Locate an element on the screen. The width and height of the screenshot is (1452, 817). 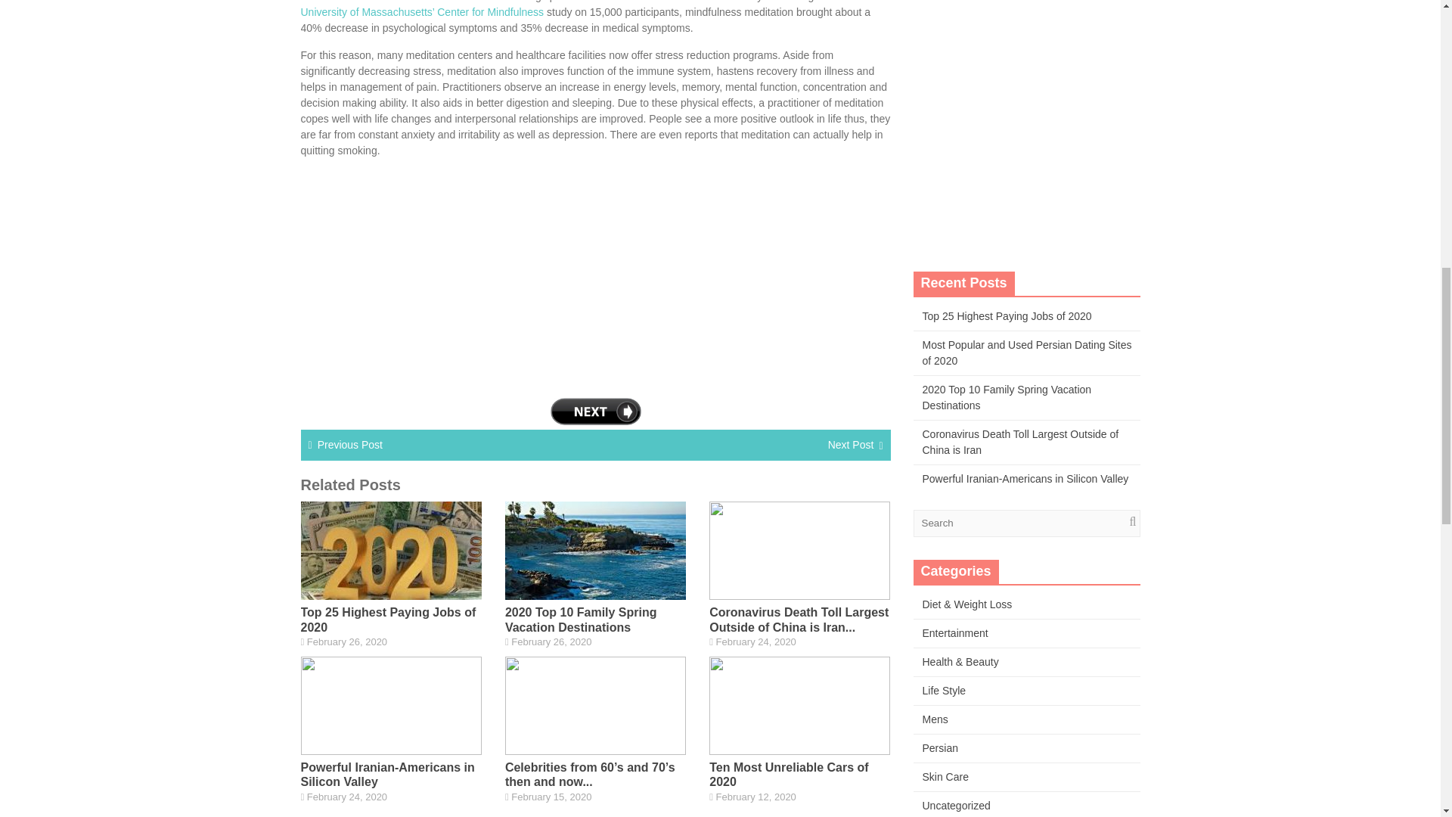
2020 Top 10 Family Spring Vacation Destinations is located at coordinates (581, 620).